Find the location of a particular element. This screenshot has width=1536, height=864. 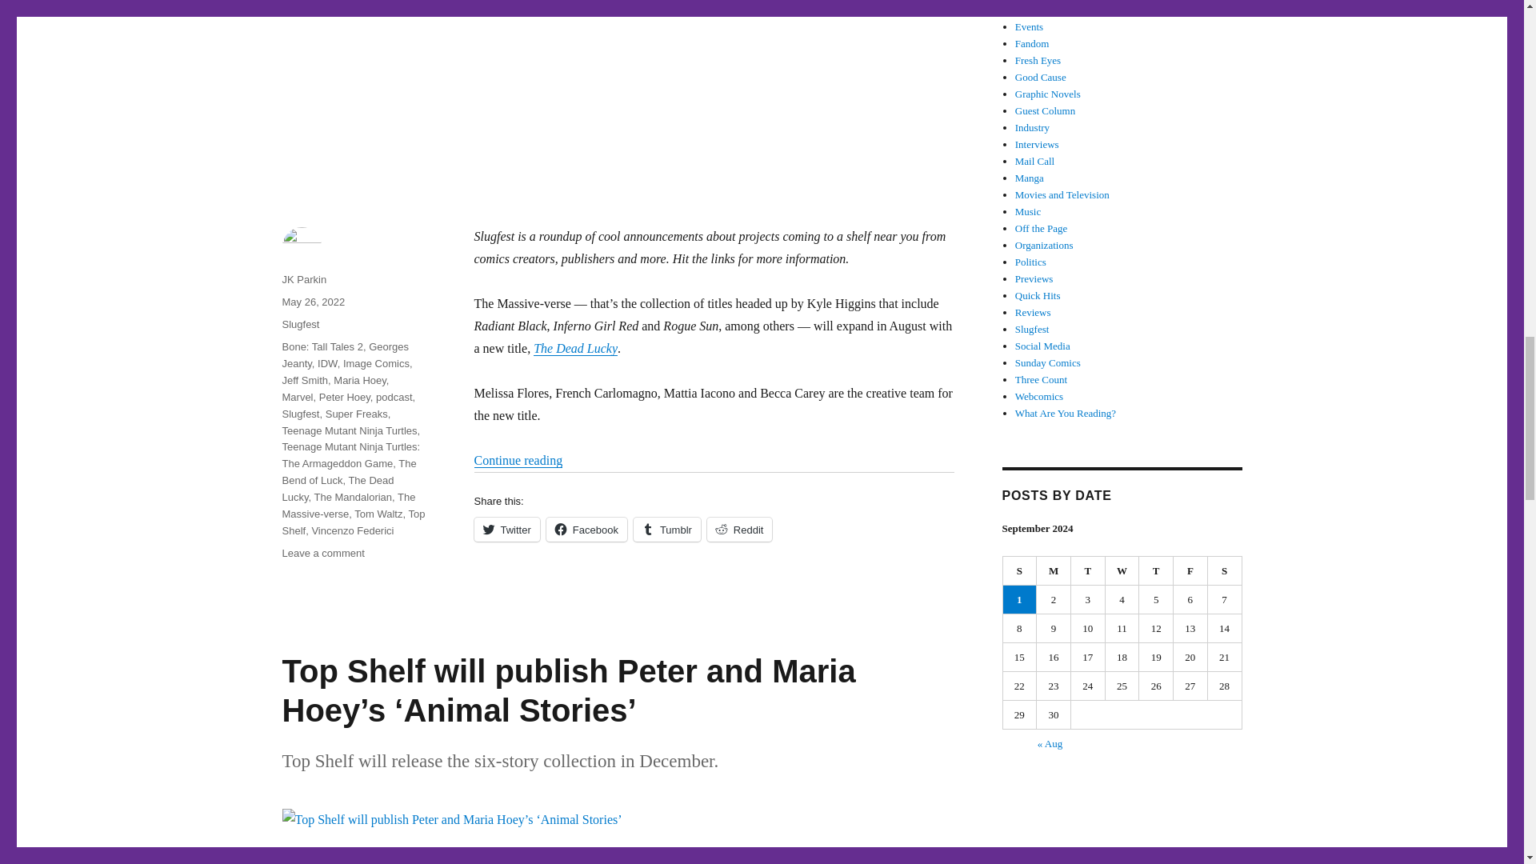

Slugfest is located at coordinates (300, 324).